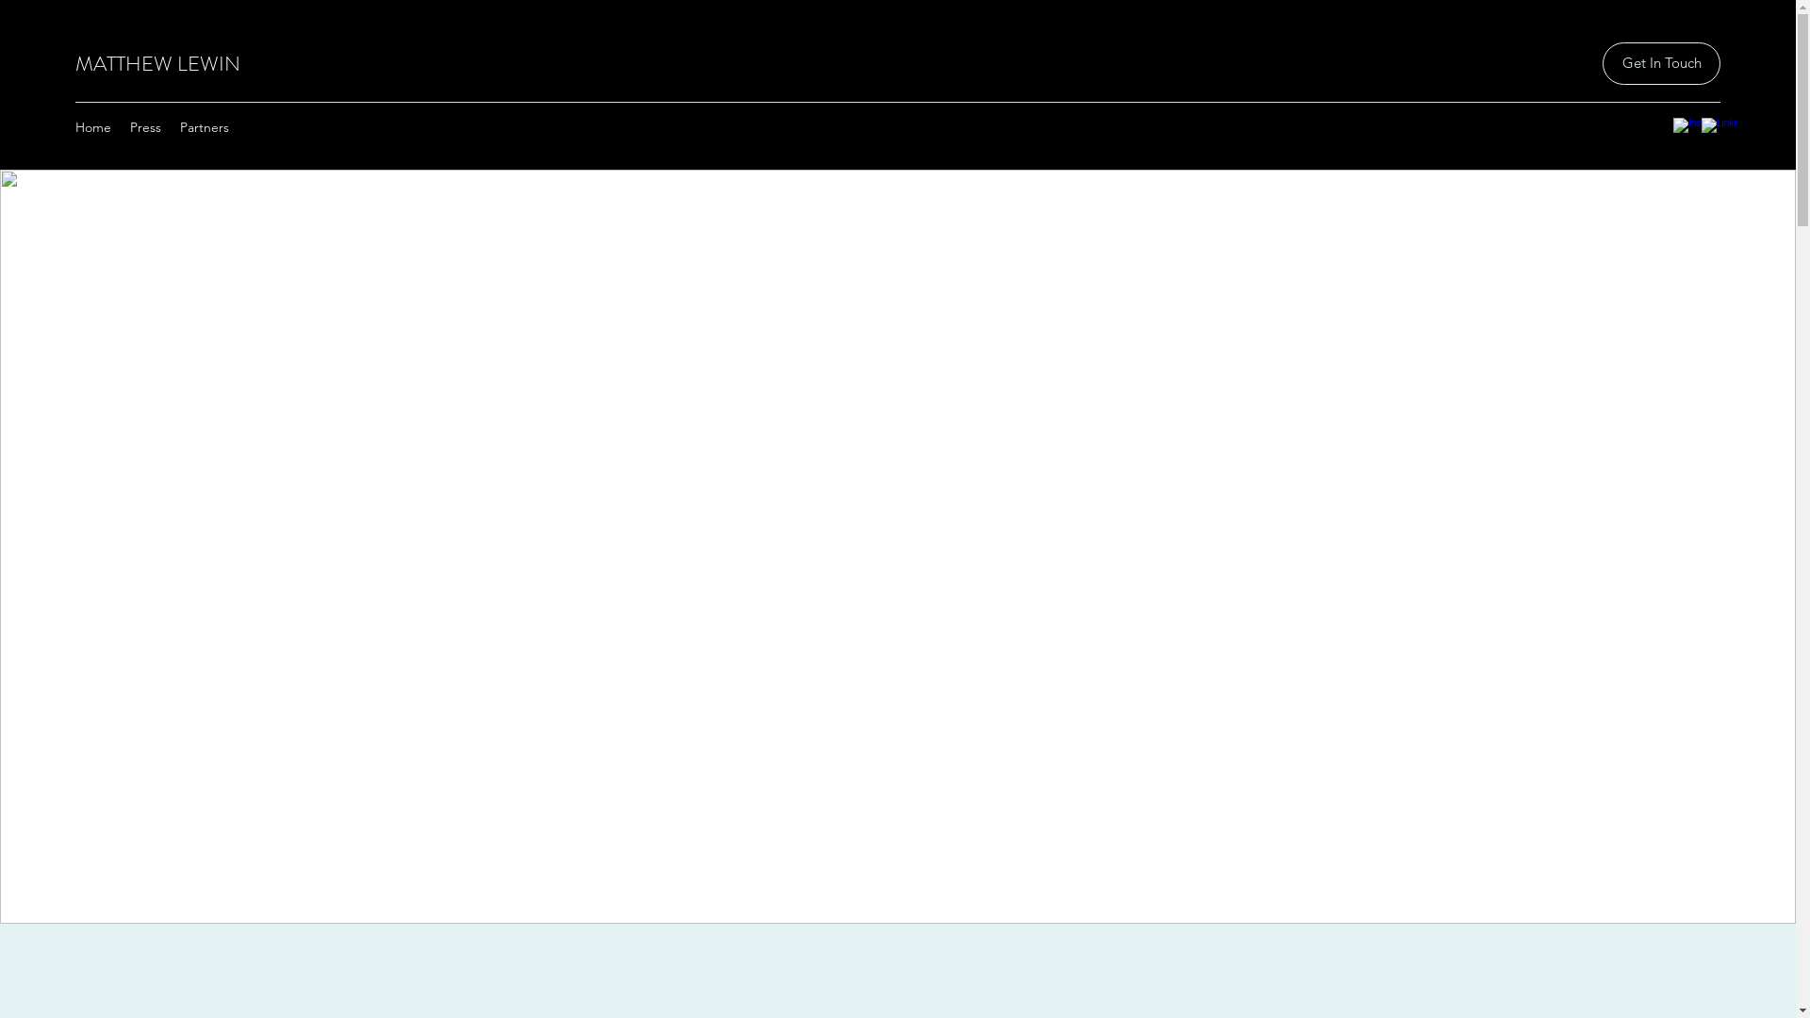 This screenshot has width=1810, height=1018. What do you see at coordinates (205, 127) in the screenshot?
I see `Partners` at bounding box center [205, 127].